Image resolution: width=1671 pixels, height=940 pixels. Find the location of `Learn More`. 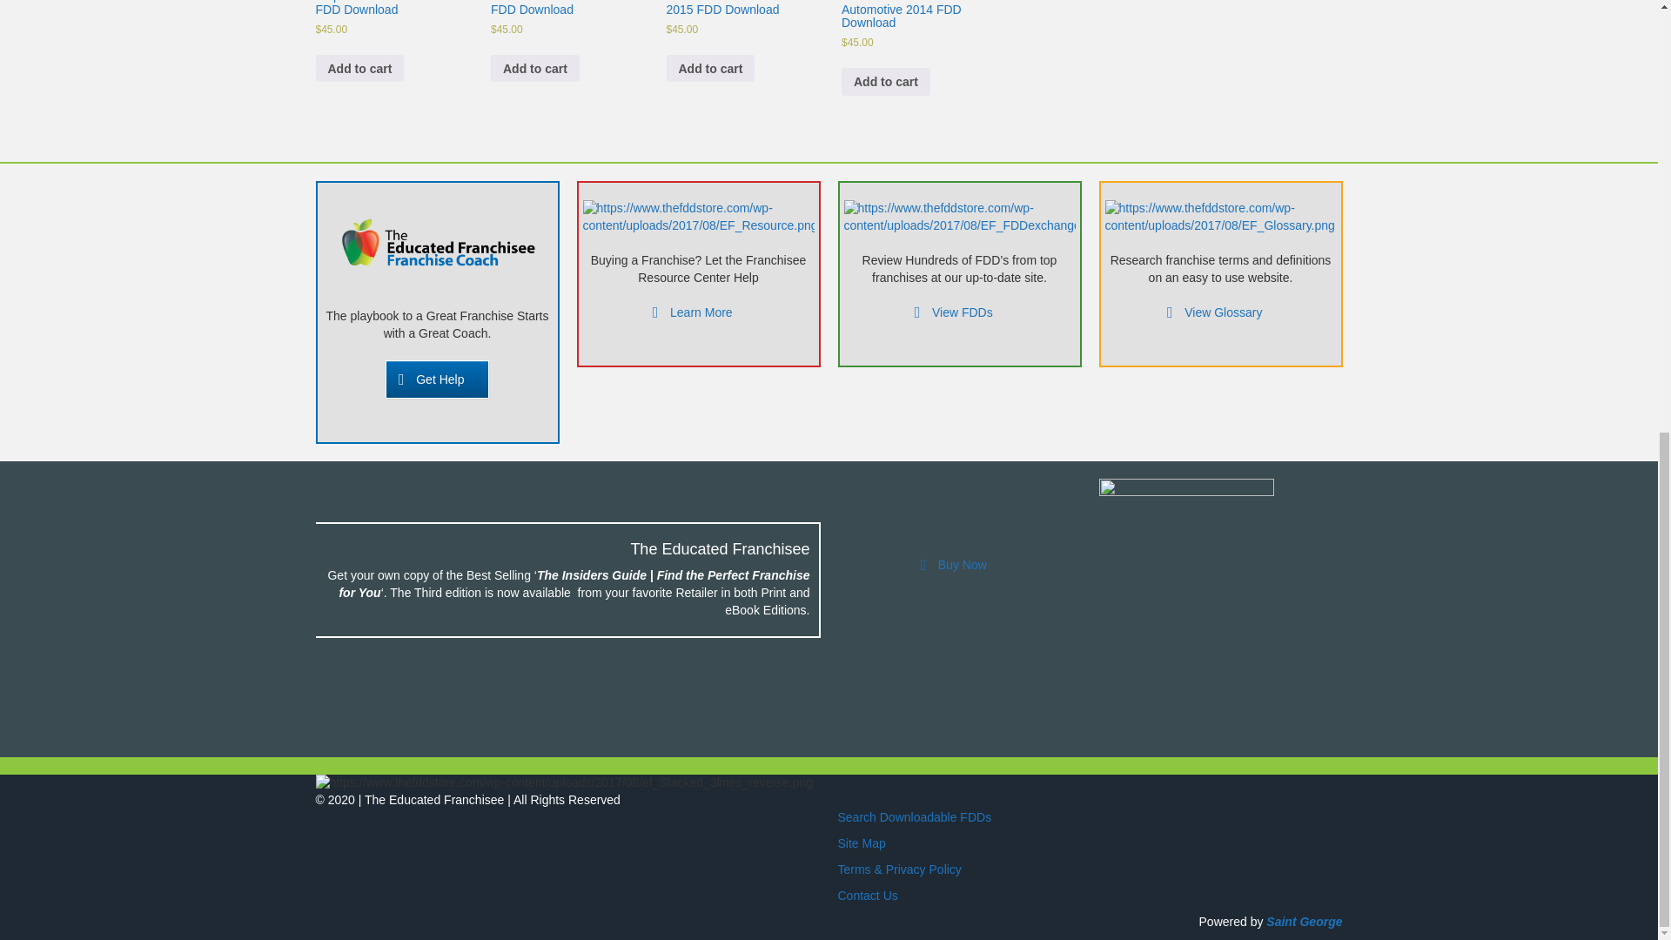

Learn More is located at coordinates (697, 312).